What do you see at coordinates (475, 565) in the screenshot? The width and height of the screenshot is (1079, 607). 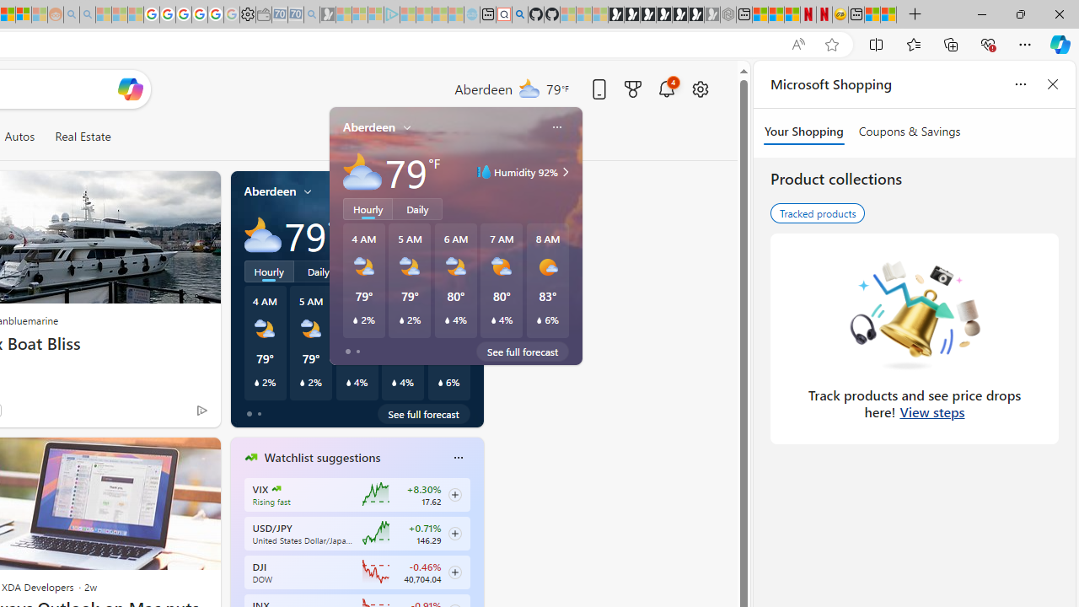 I see `next` at bounding box center [475, 565].